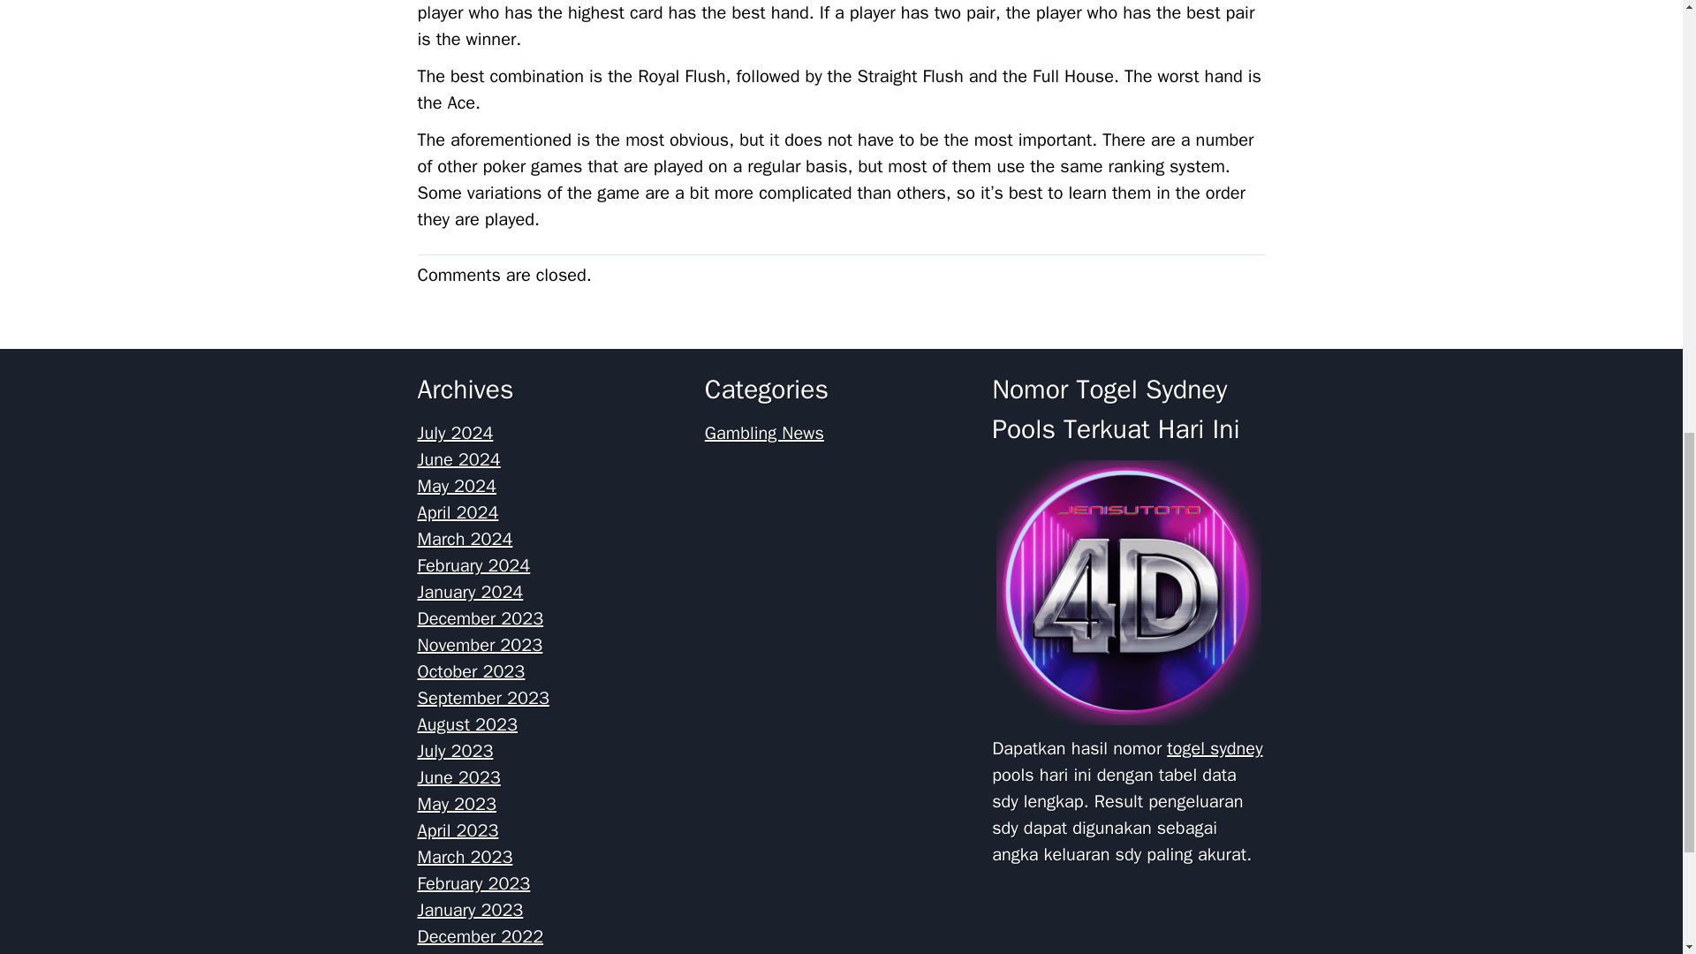 Image resolution: width=1696 pixels, height=954 pixels. Describe the element at coordinates (1129, 592) in the screenshot. I see `togel sydney` at that location.